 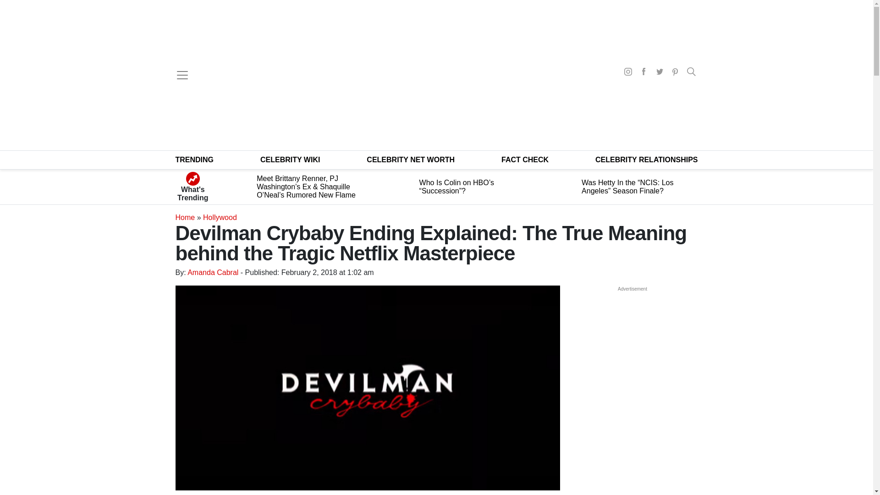 What do you see at coordinates (182, 75) in the screenshot?
I see `Menu` at bounding box center [182, 75].